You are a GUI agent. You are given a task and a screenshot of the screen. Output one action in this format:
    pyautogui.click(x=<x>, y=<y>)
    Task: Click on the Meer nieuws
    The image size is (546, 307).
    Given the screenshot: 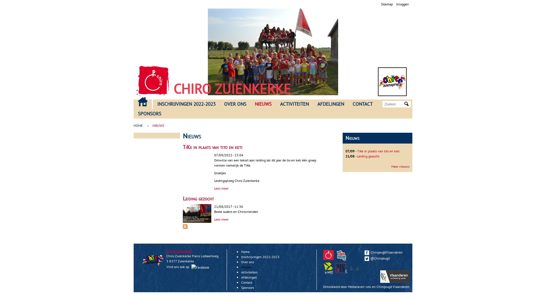 What is the action you would take?
    pyautogui.click(x=400, y=167)
    